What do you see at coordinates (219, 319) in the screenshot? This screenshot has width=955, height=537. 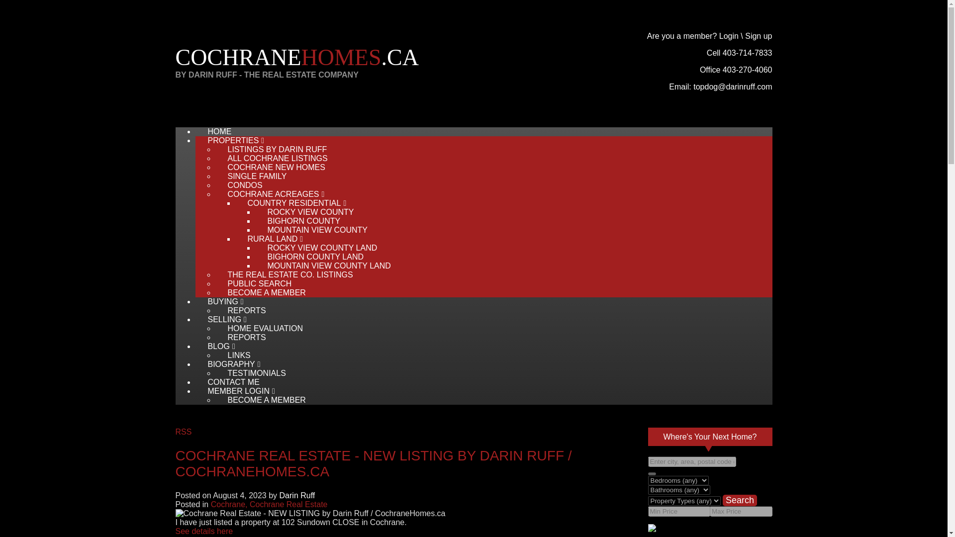 I see `SELLING` at bounding box center [219, 319].